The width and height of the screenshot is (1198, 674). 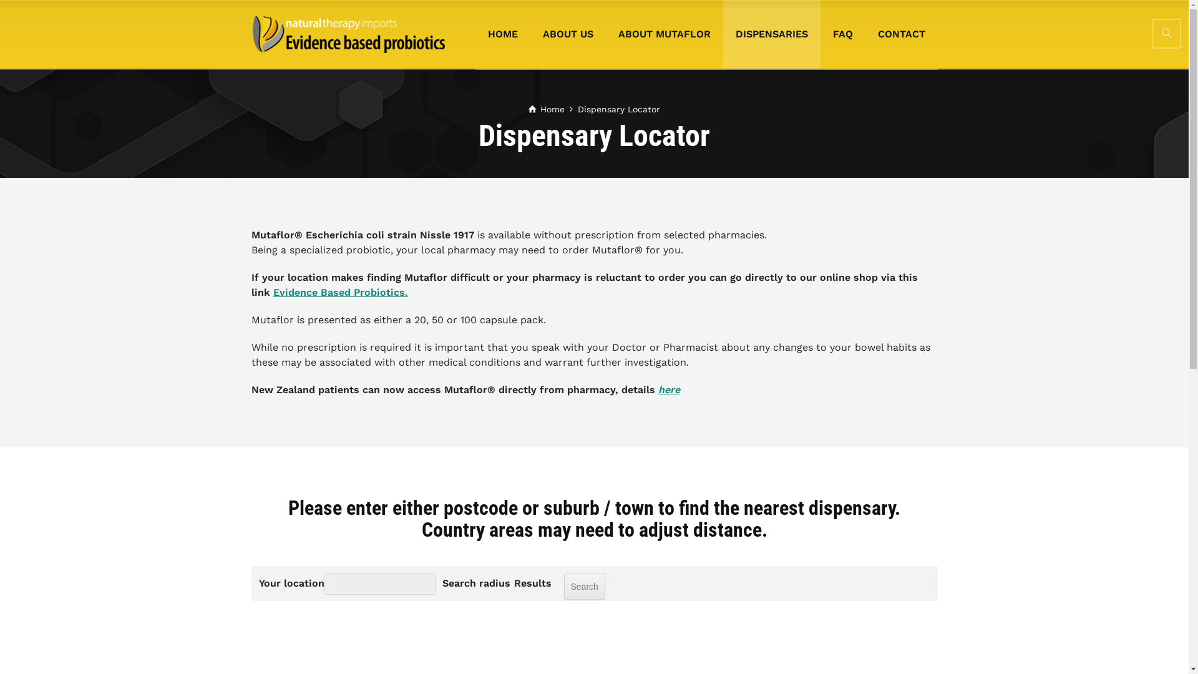 What do you see at coordinates (568, 34) in the screenshot?
I see `ABOUT US` at bounding box center [568, 34].